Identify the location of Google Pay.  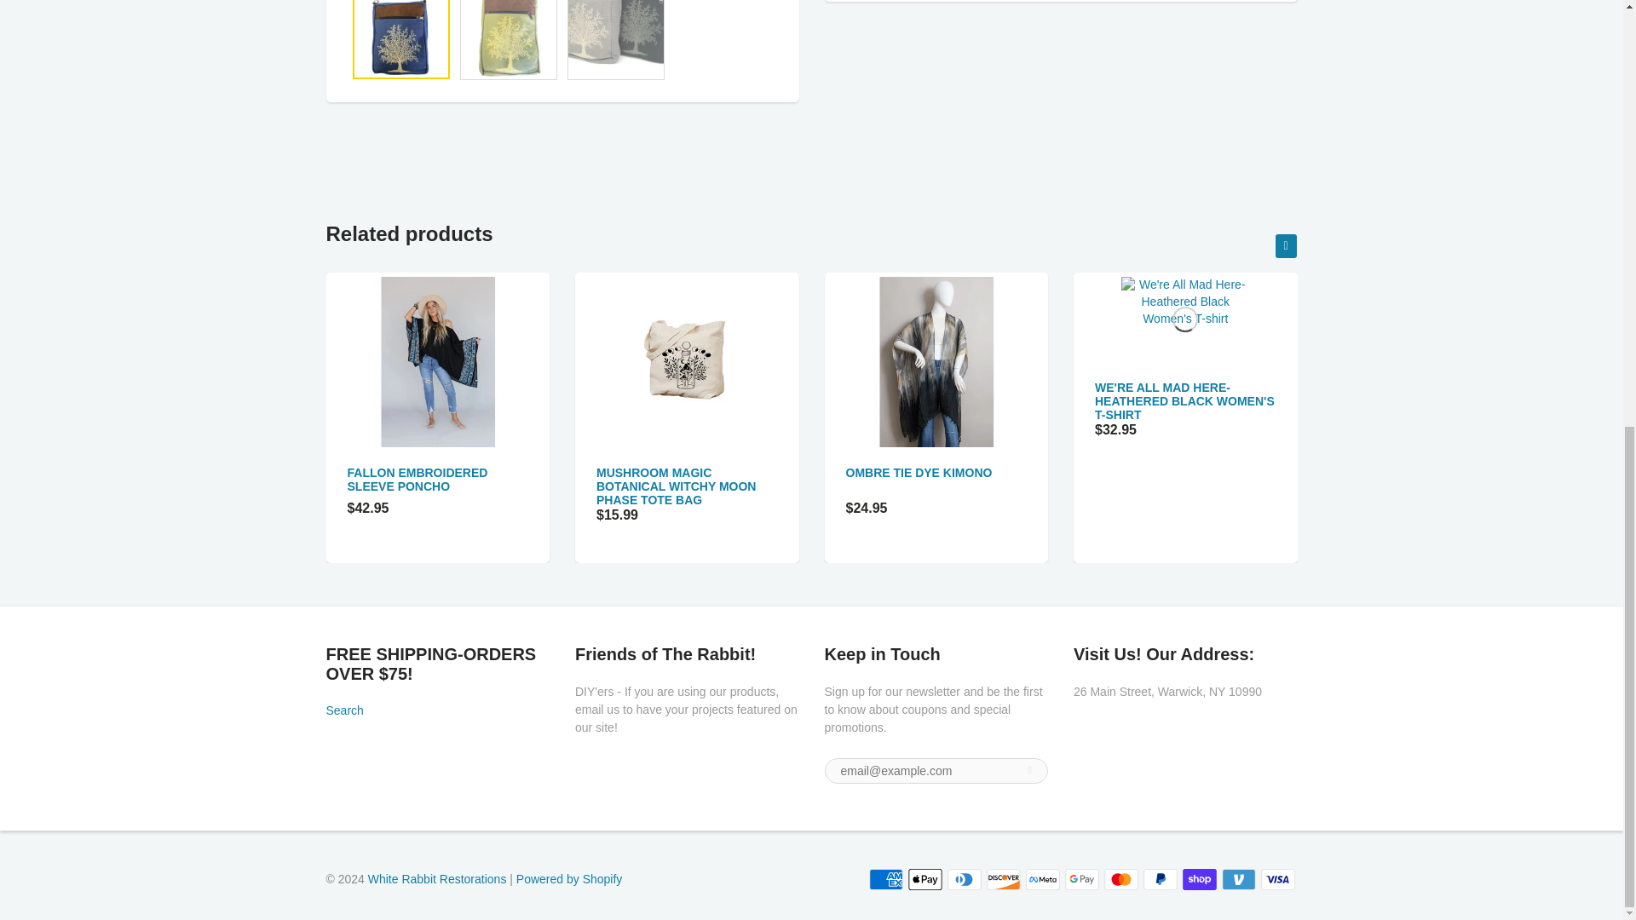
(1082, 879).